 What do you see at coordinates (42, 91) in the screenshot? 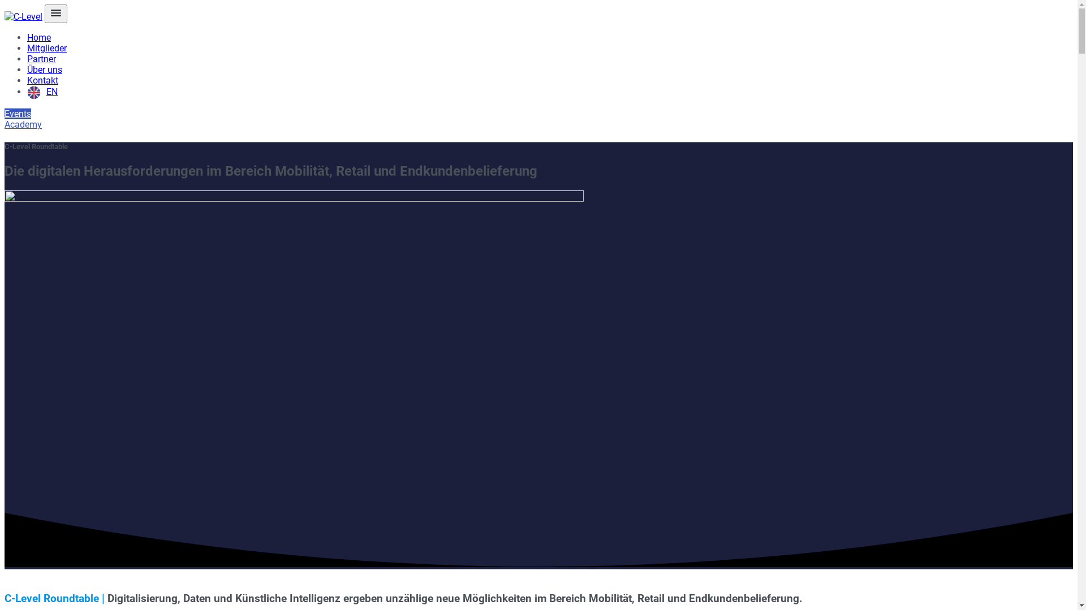
I see `EN` at bounding box center [42, 91].